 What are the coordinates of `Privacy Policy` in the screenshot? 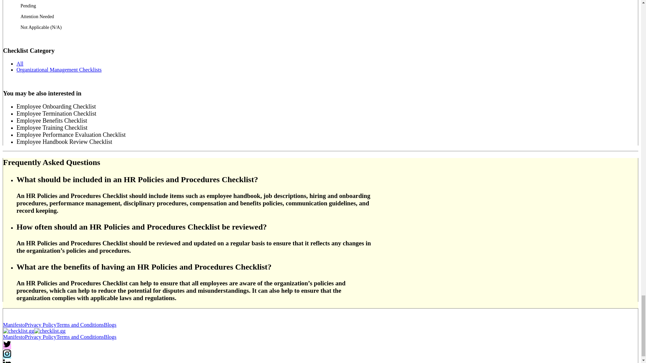 It's located at (41, 337).